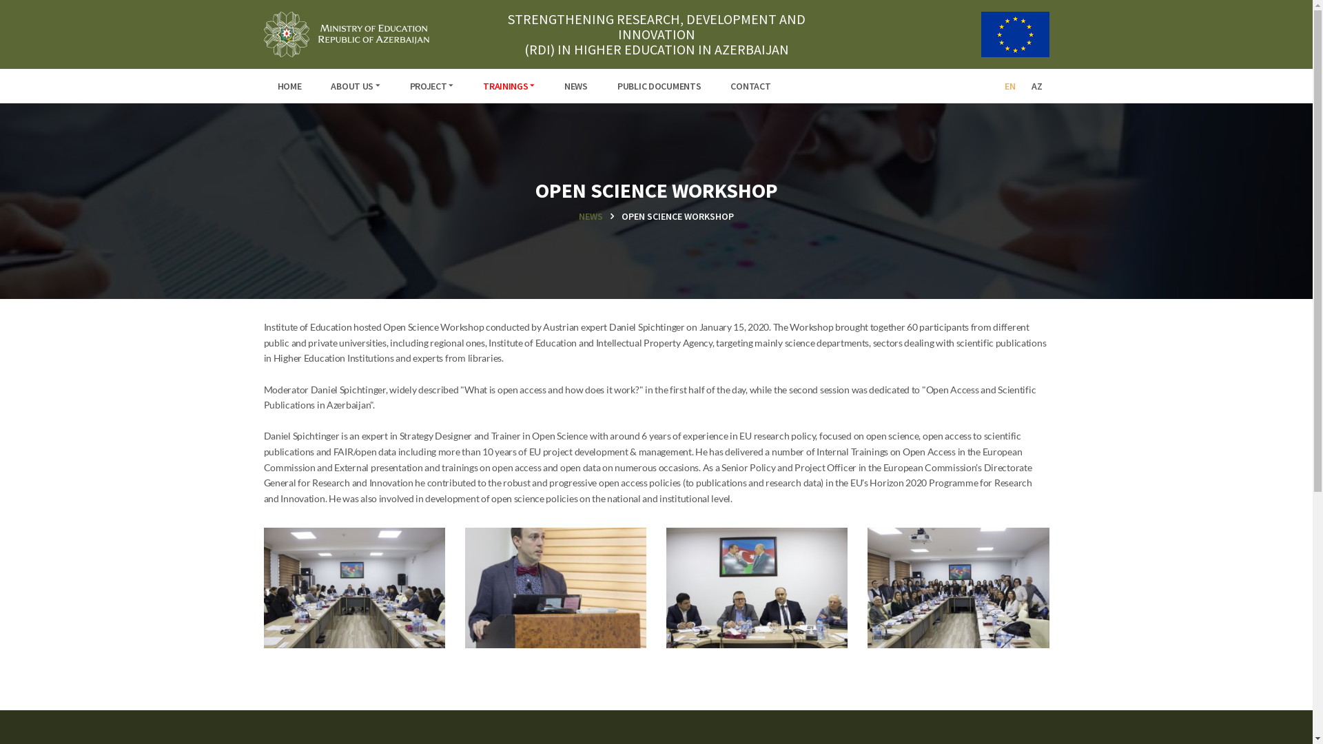  What do you see at coordinates (1036, 86) in the screenshot?
I see `AZ` at bounding box center [1036, 86].